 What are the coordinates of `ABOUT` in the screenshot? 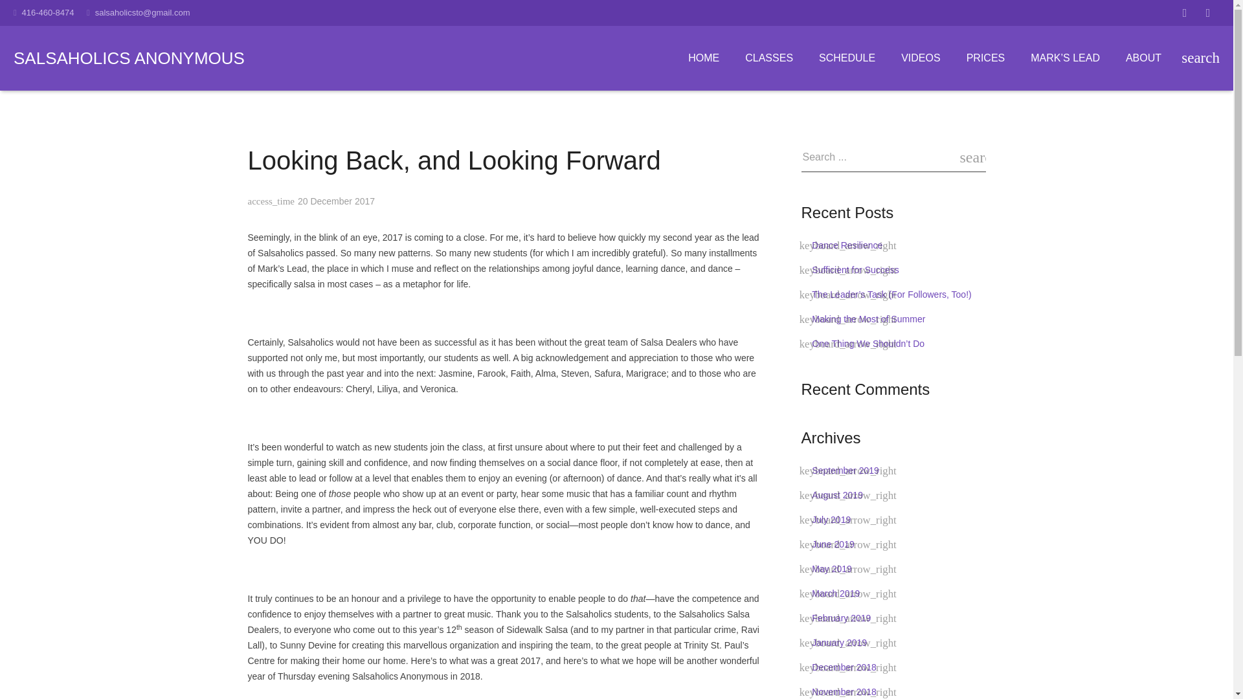 It's located at (1143, 58).